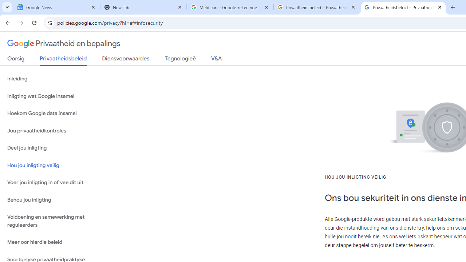 The image size is (466, 262). What do you see at coordinates (55, 114) in the screenshot?
I see `Hoekom Google data insamel` at bounding box center [55, 114].